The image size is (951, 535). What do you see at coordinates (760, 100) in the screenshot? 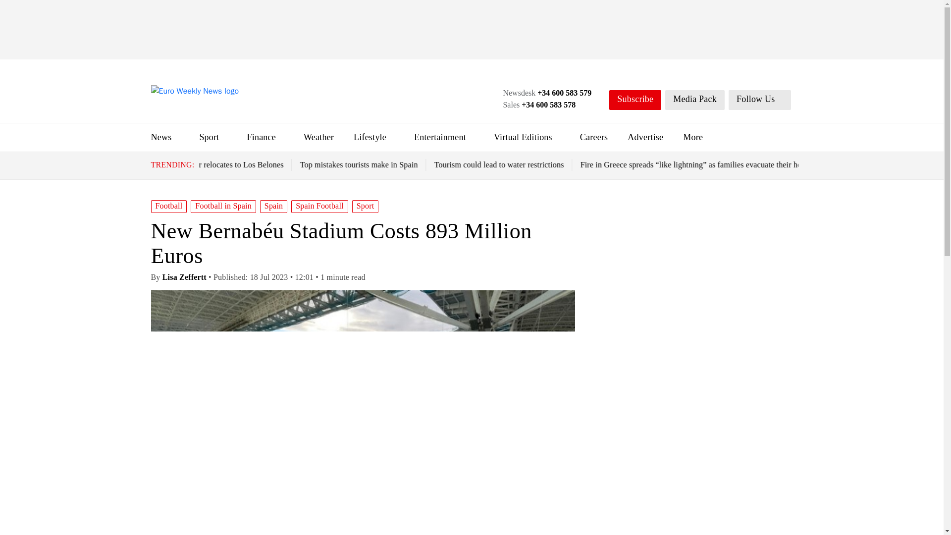
I see `Follow Us` at bounding box center [760, 100].